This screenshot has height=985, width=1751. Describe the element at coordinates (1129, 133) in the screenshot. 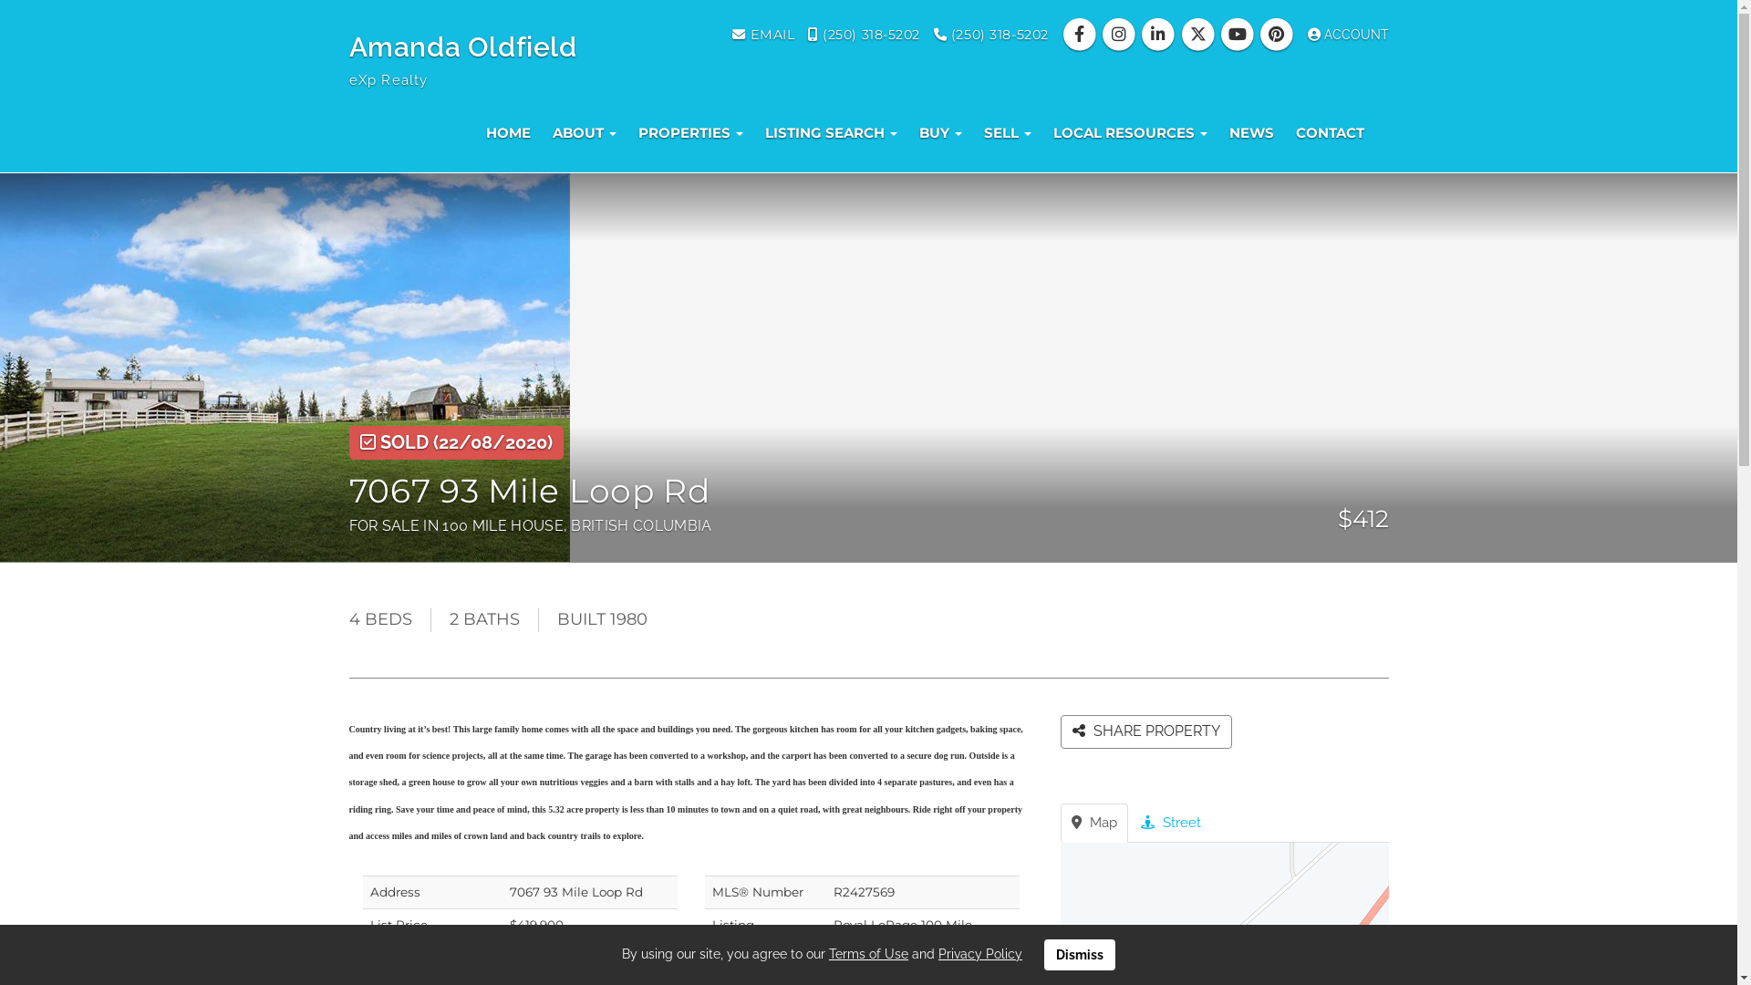

I see `LOCAL RESOURCES` at that location.